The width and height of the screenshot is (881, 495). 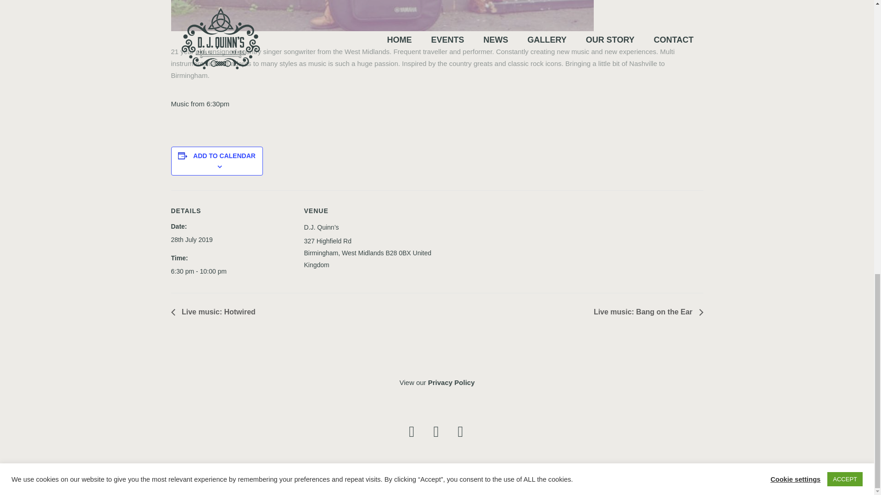 I want to click on Live music: Hotwired, so click(x=215, y=312).